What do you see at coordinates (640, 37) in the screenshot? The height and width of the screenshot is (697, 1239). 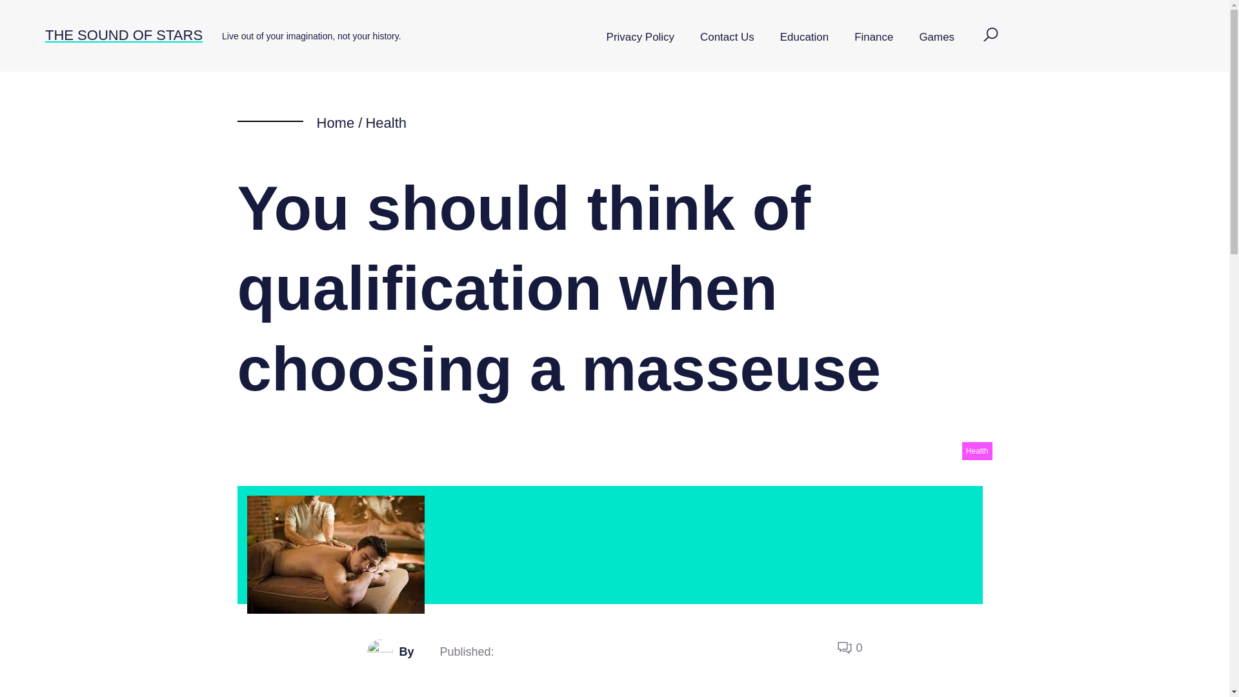 I see `Privacy Policy` at bounding box center [640, 37].